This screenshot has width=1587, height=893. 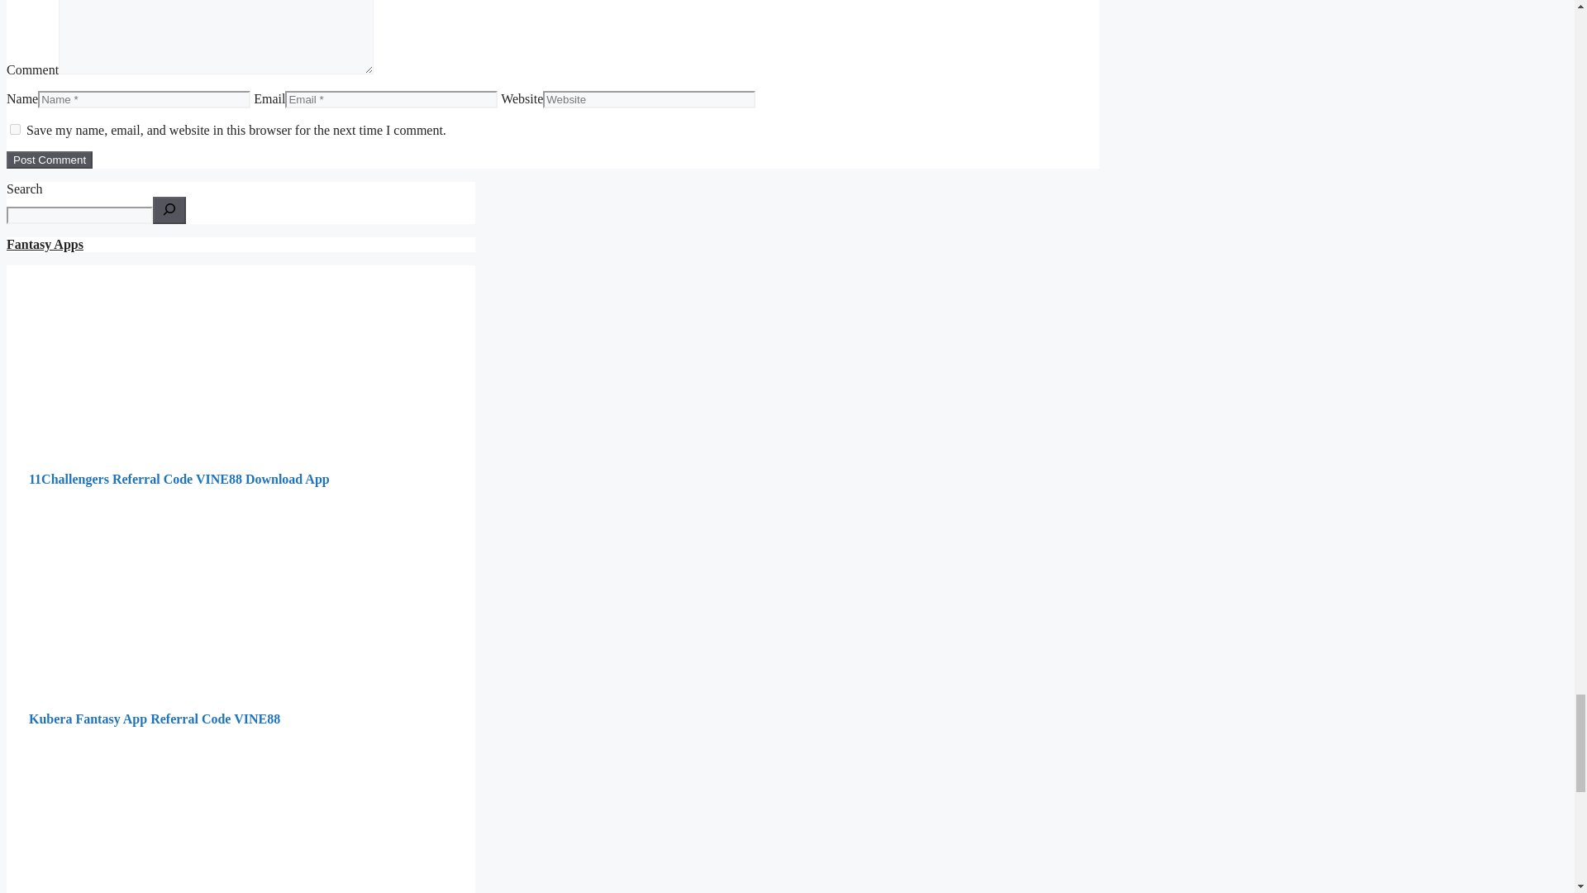 What do you see at coordinates (15, 129) in the screenshot?
I see `yes` at bounding box center [15, 129].